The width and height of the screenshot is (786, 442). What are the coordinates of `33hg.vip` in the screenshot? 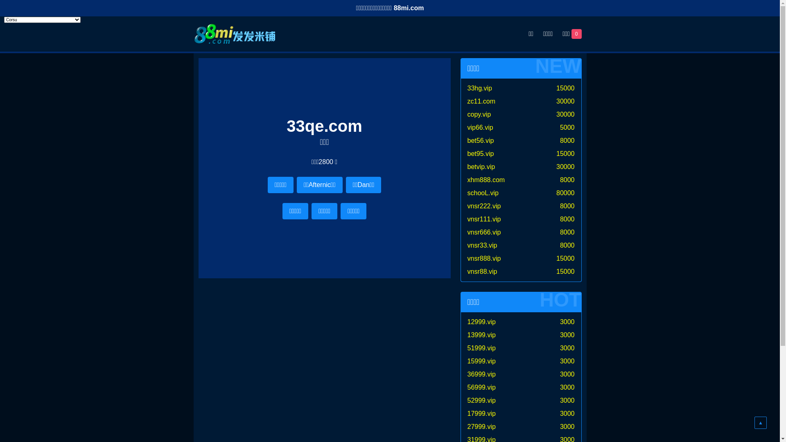 It's located at (480, 88).